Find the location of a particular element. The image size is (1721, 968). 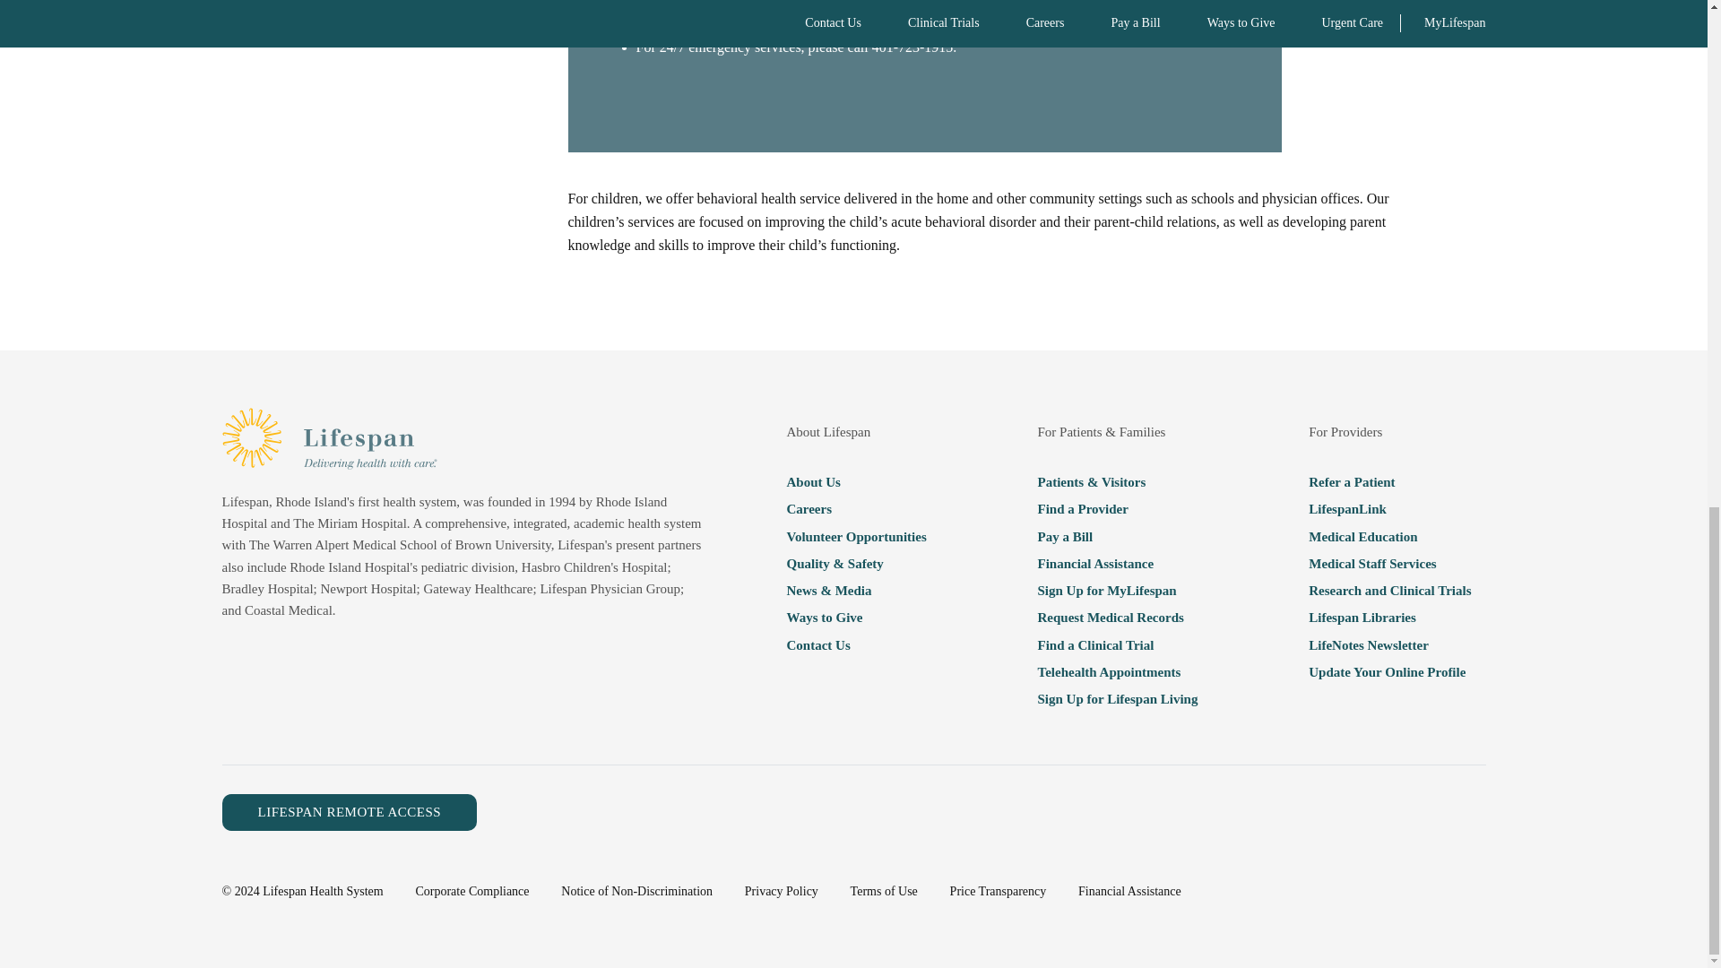

How to request medical records is located at coordinates (1117, 618).